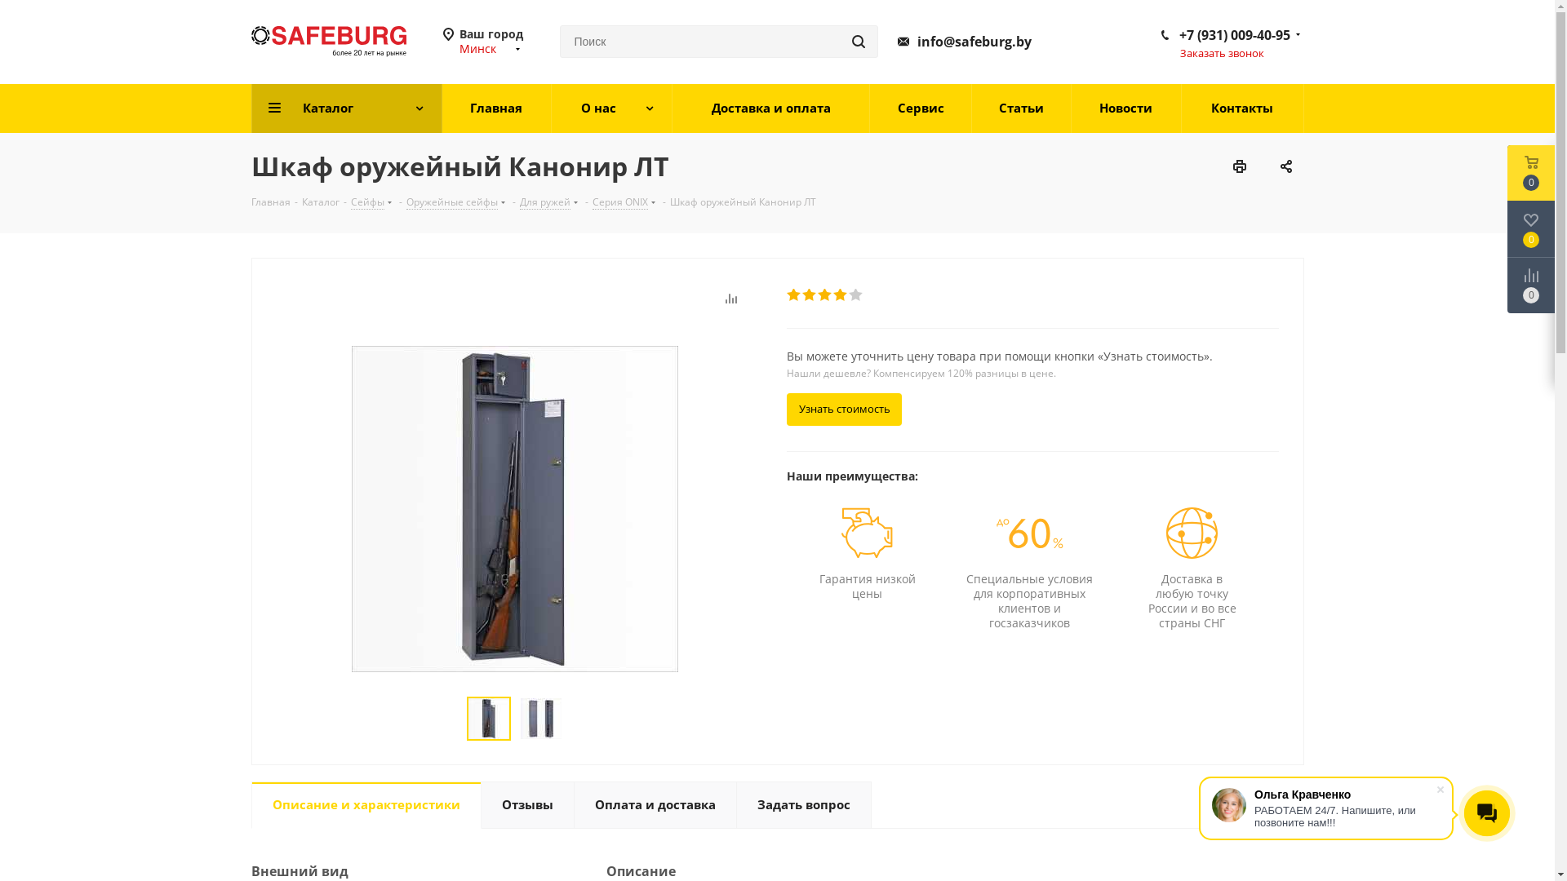  I want to click on 2, so click(810, 295).